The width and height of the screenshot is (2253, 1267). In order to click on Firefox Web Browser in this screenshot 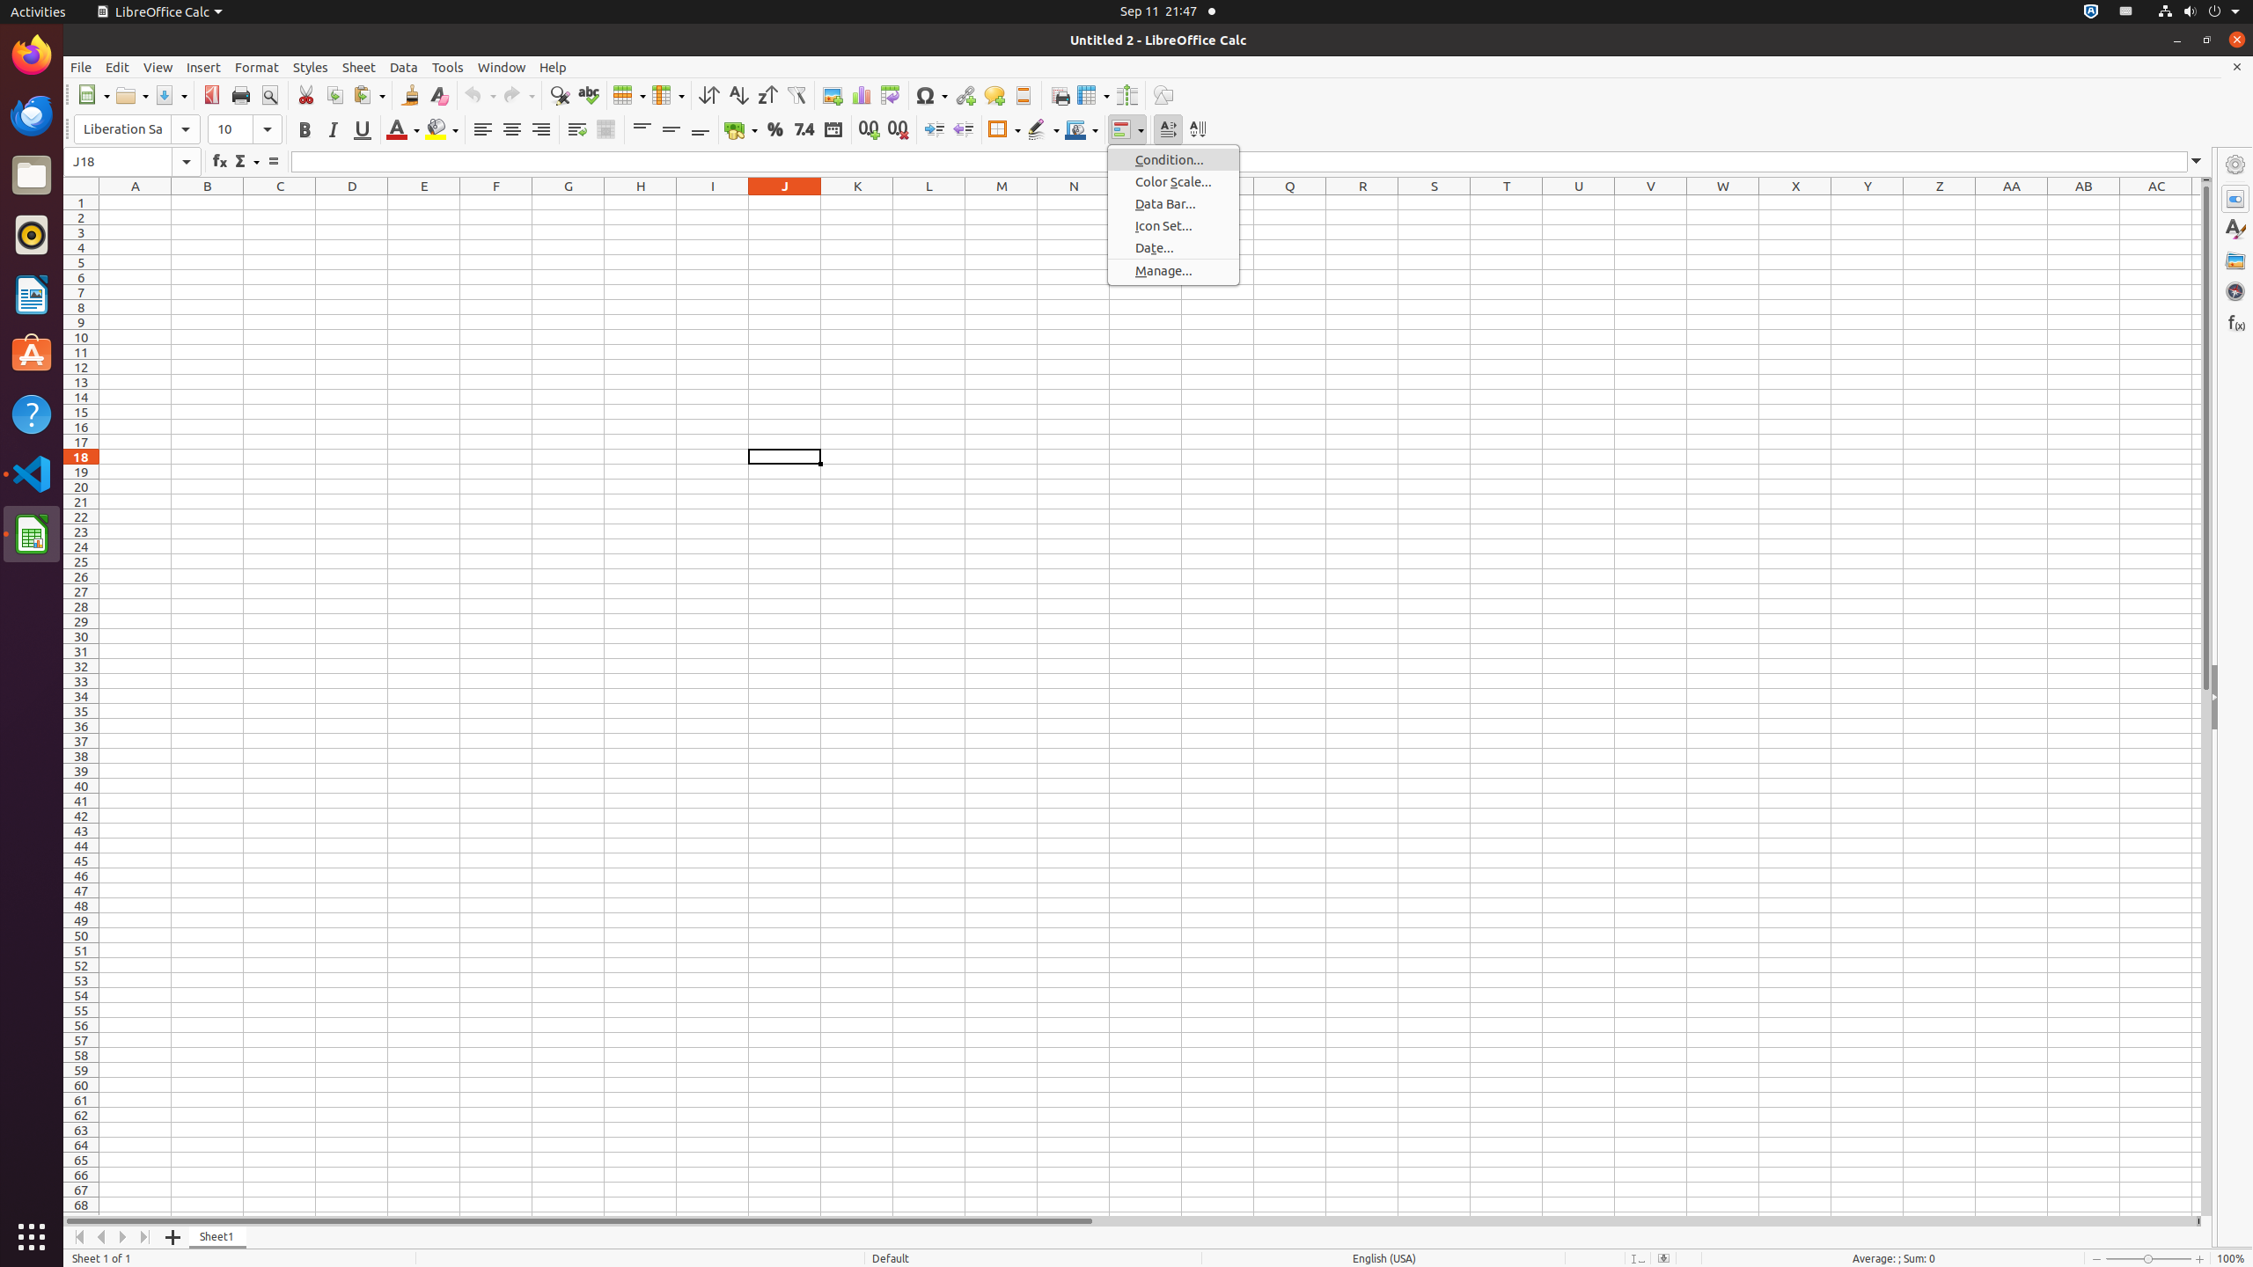, I will do `click(32, 55)`.